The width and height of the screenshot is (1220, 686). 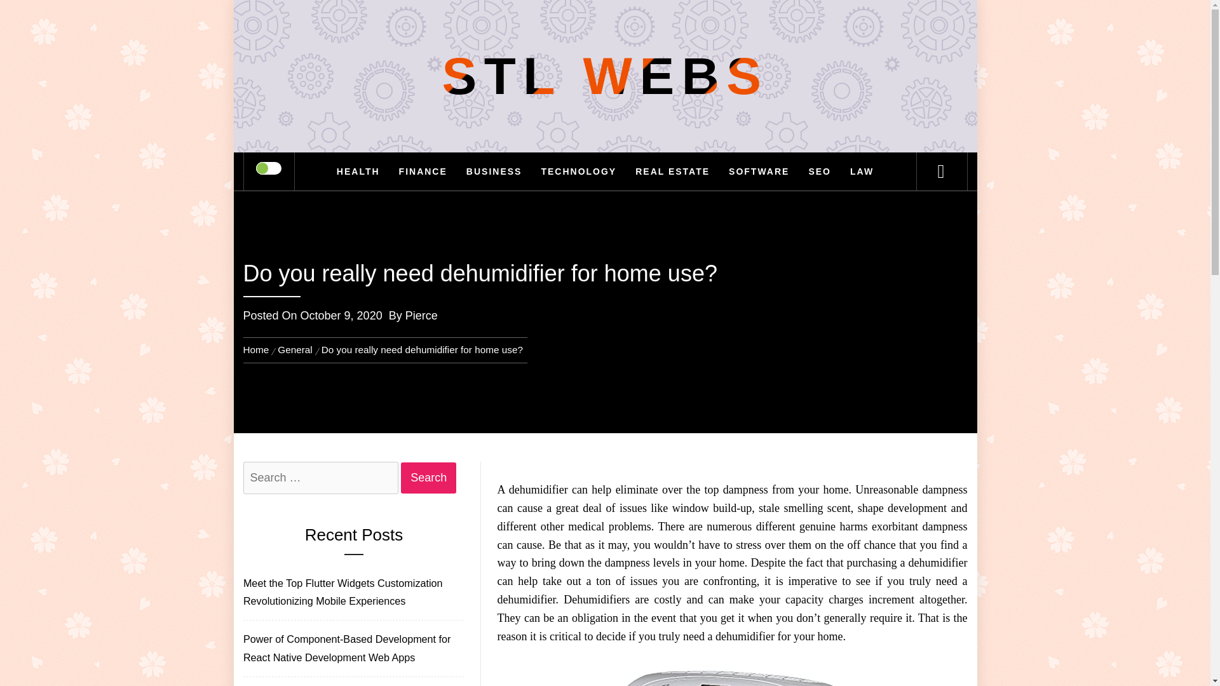 What do you see at coordinates (668, 28) in the screenshot?
I see `Search` at bounding box center [668, 28].